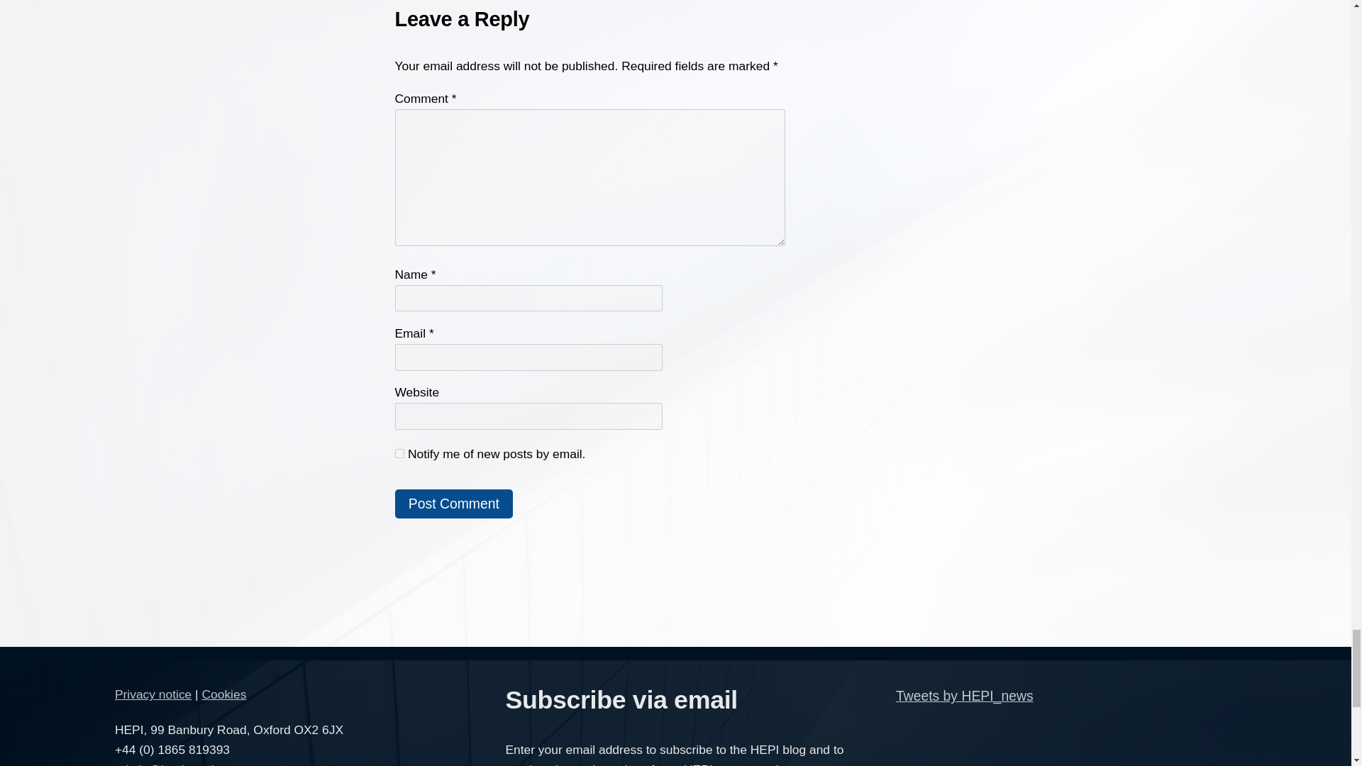  What do you see at coordinates (454, 504) in the screenshot?
I see `Post Comment` at bounding box center [454, 504].